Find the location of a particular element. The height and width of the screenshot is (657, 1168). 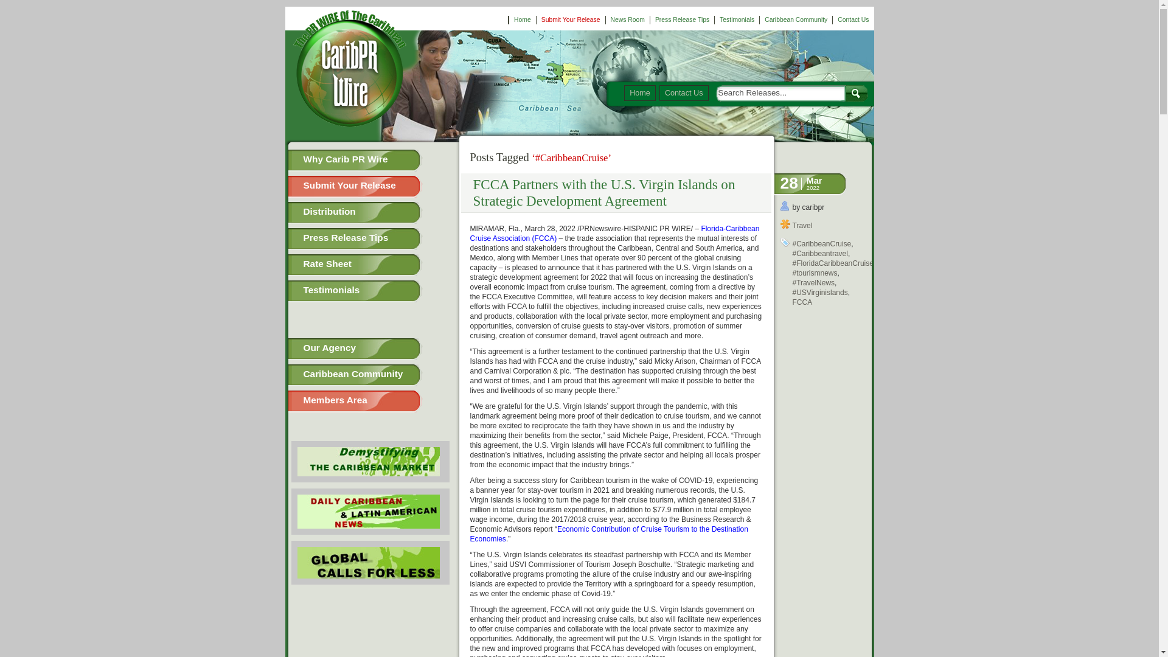

Testimonials is located at coordinates (737, 19).